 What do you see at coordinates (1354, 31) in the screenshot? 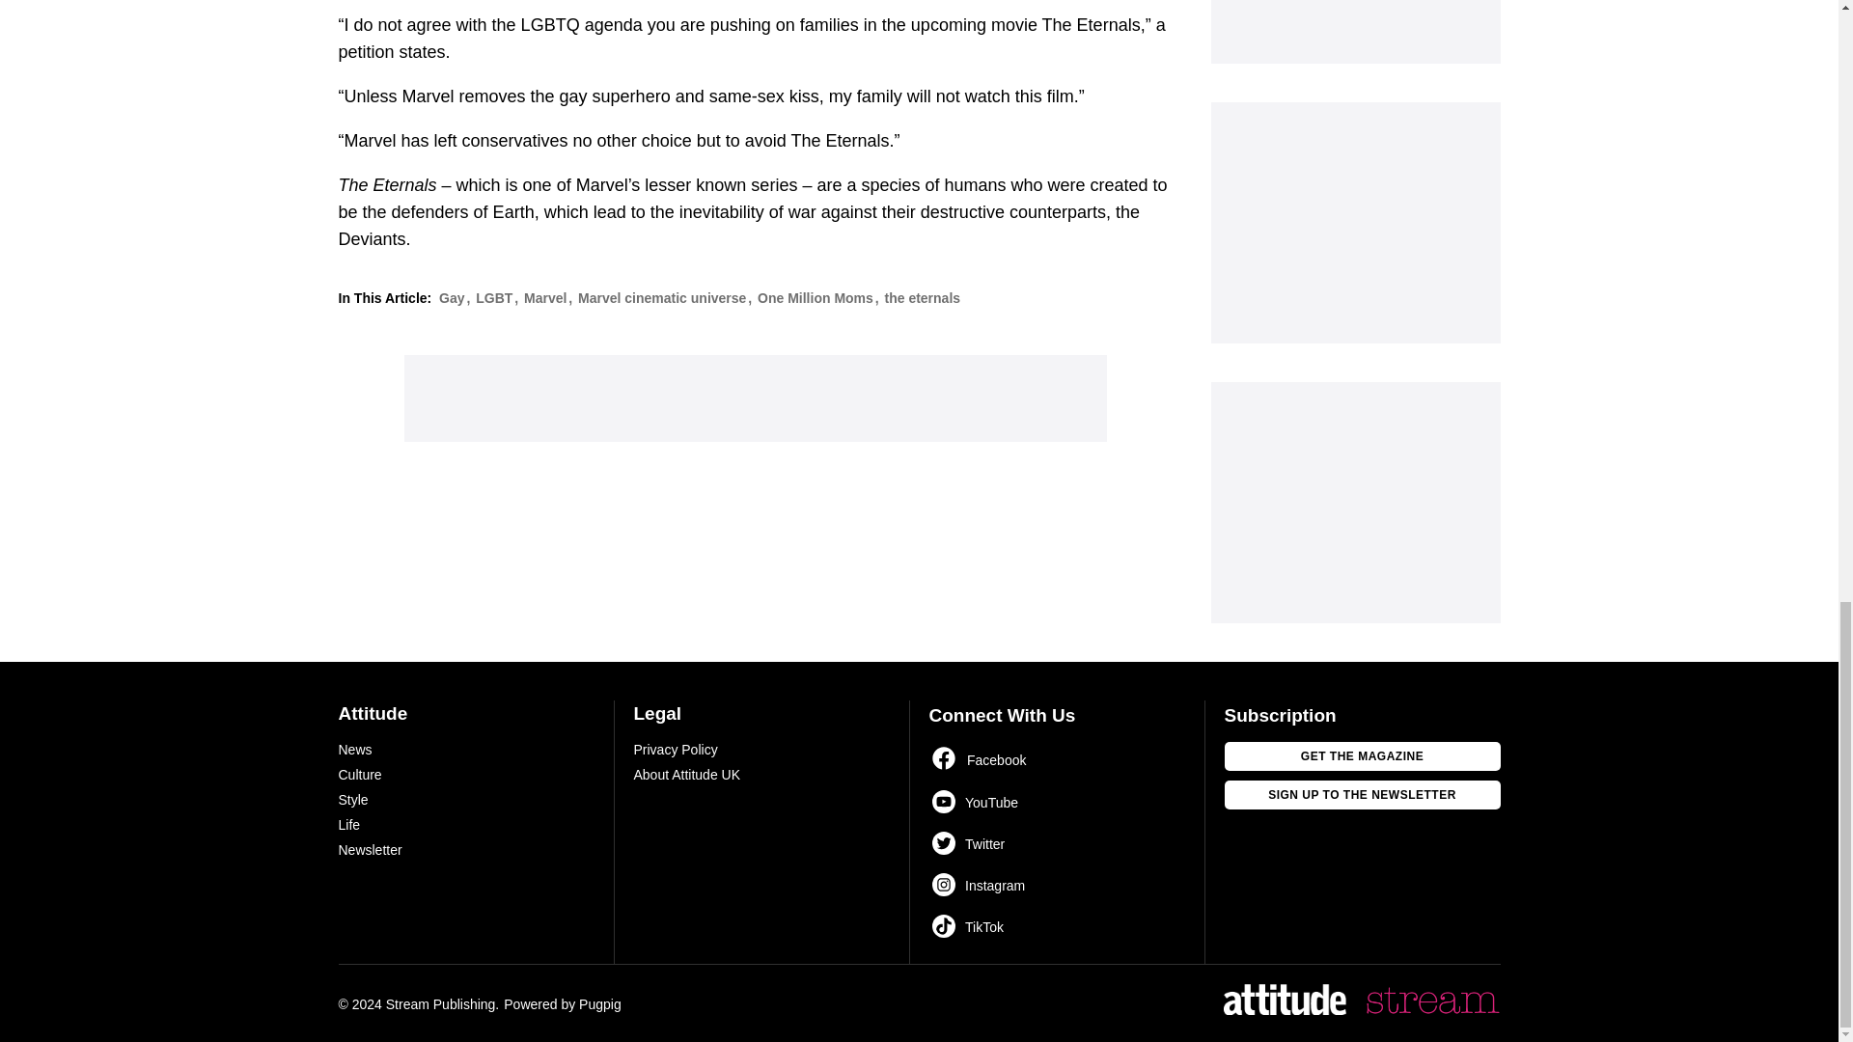
I see `3rd party ad content` at bounding box center [1354, 31].